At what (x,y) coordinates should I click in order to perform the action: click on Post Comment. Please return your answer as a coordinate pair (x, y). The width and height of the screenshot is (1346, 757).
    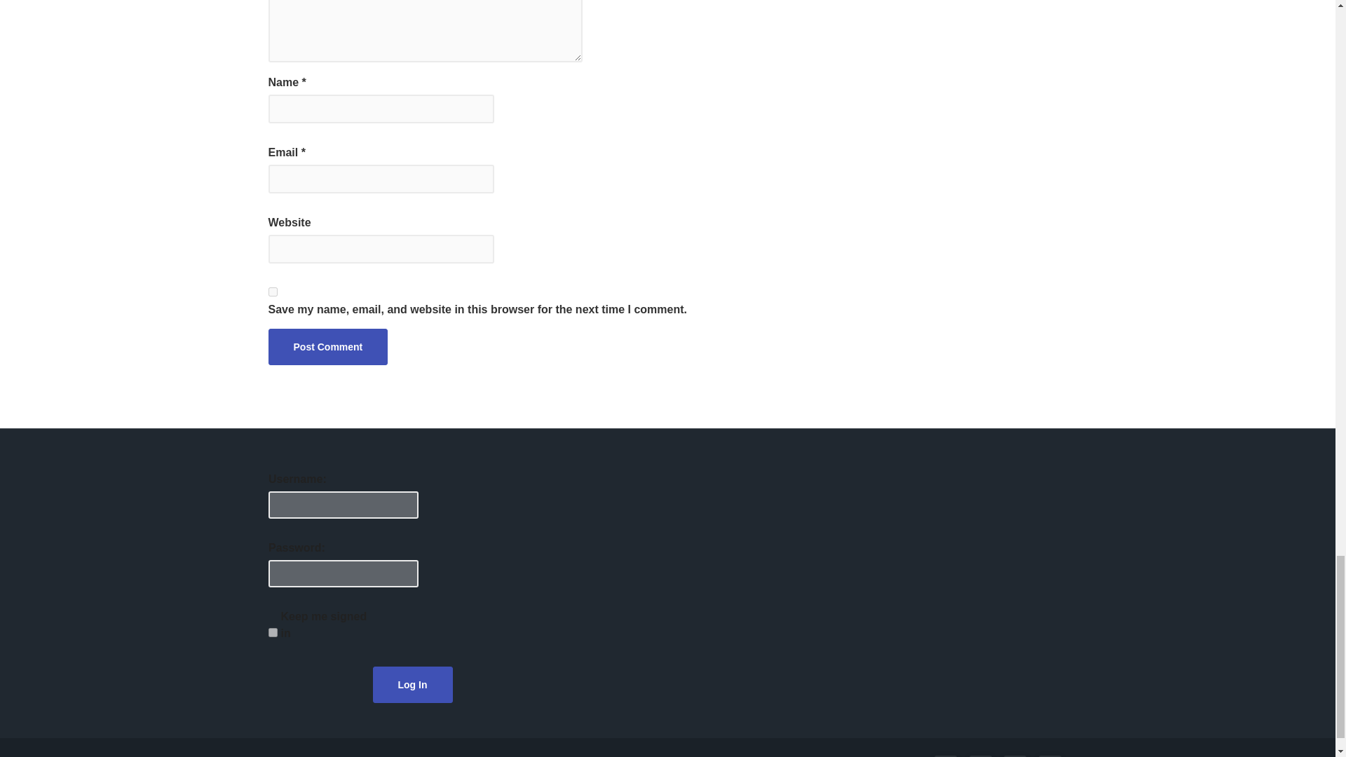
    Looking at the image, I should click on (327, 346).